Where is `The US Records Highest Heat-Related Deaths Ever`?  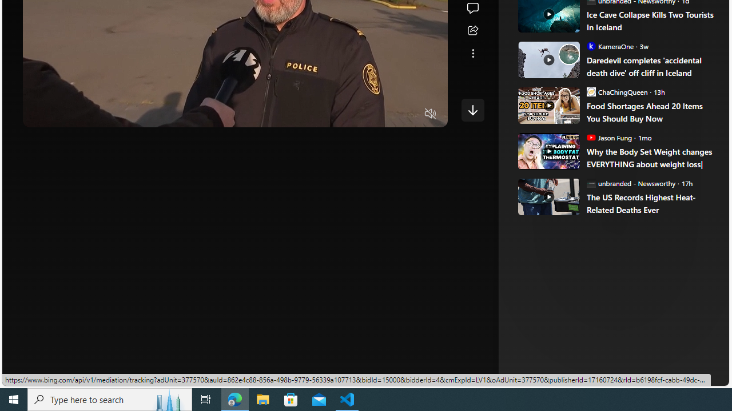 The US Records Highest Heat-Related Deaths Ever is located at coordinates (548, 196).